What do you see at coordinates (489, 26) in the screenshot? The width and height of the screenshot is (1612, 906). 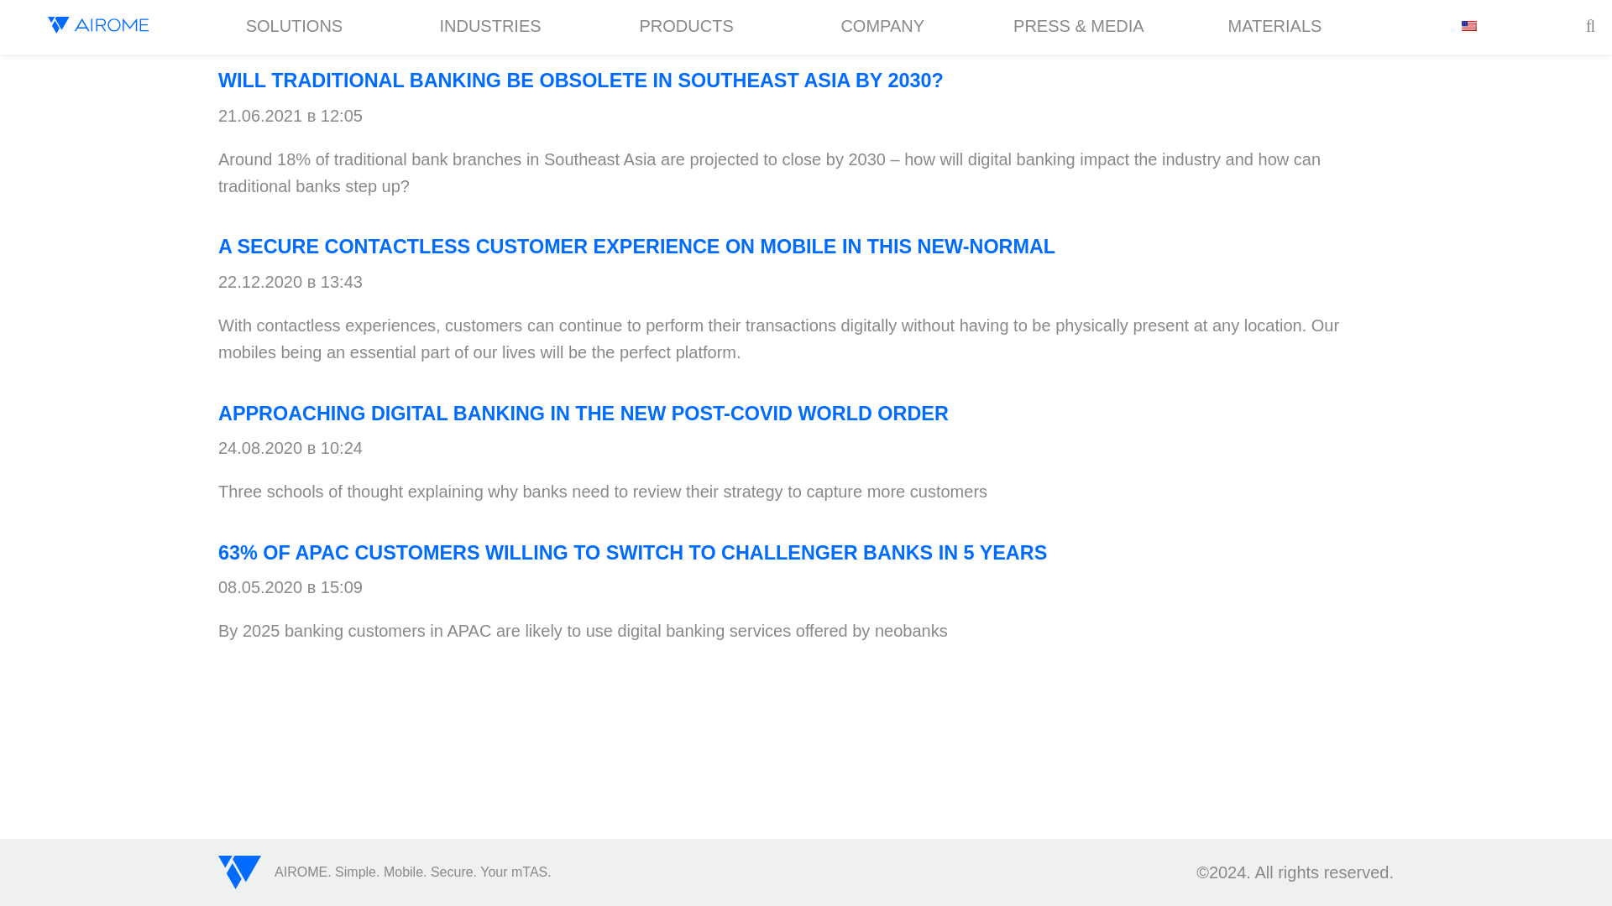 I see `INDUSTRIES` at bounding box center [489, 26].